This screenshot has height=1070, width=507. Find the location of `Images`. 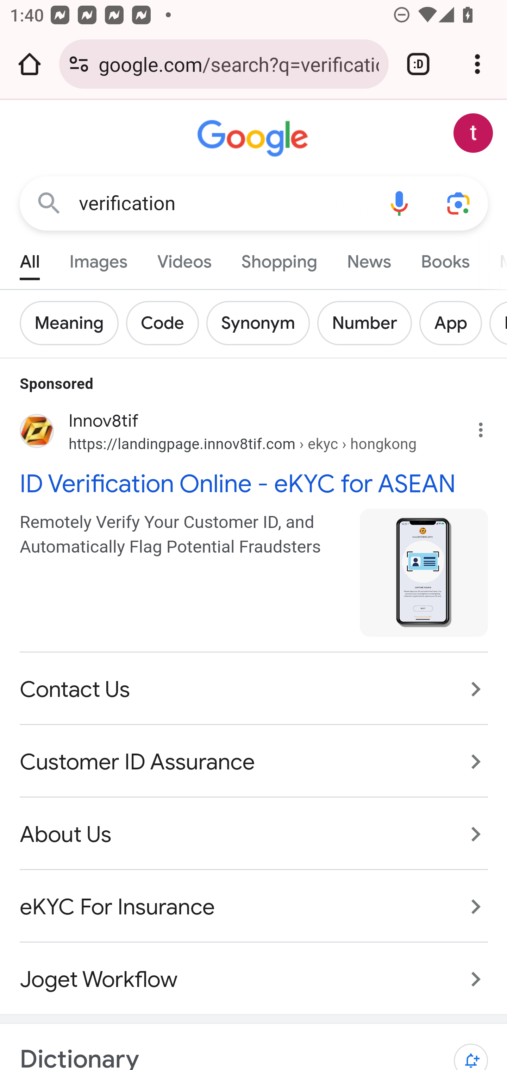

Images is located at coordinates (99, 258).